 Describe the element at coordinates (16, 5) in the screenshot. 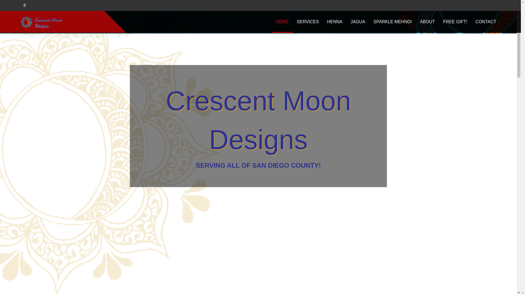

I see `search` at that location.